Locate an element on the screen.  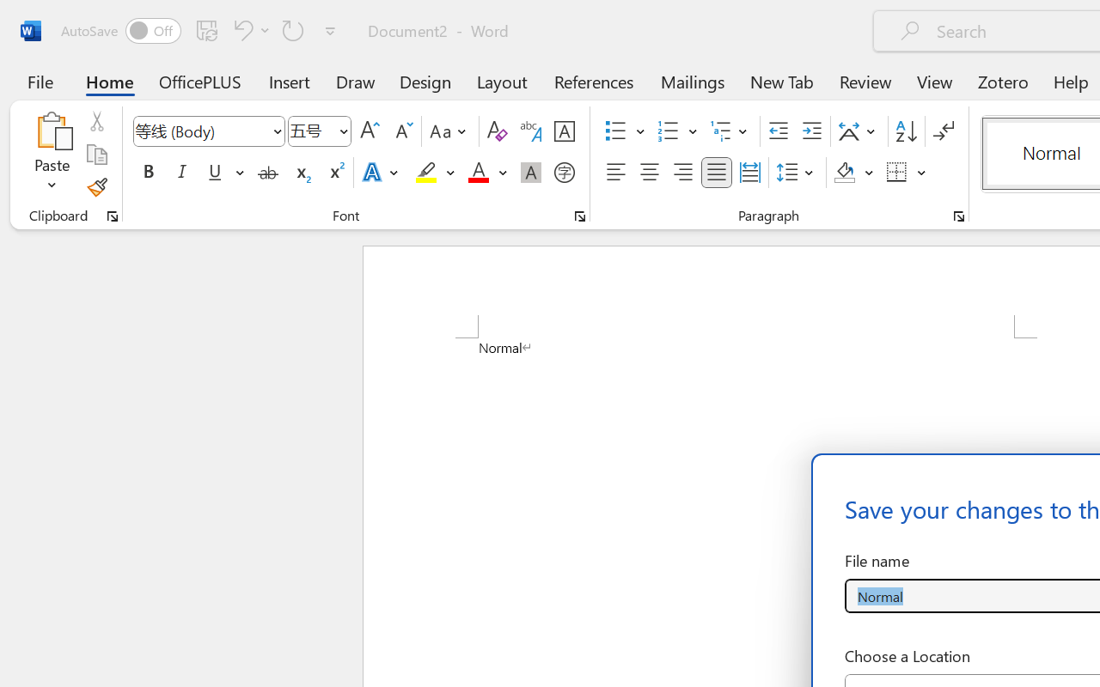
Save is located at coordinates (207, 30).